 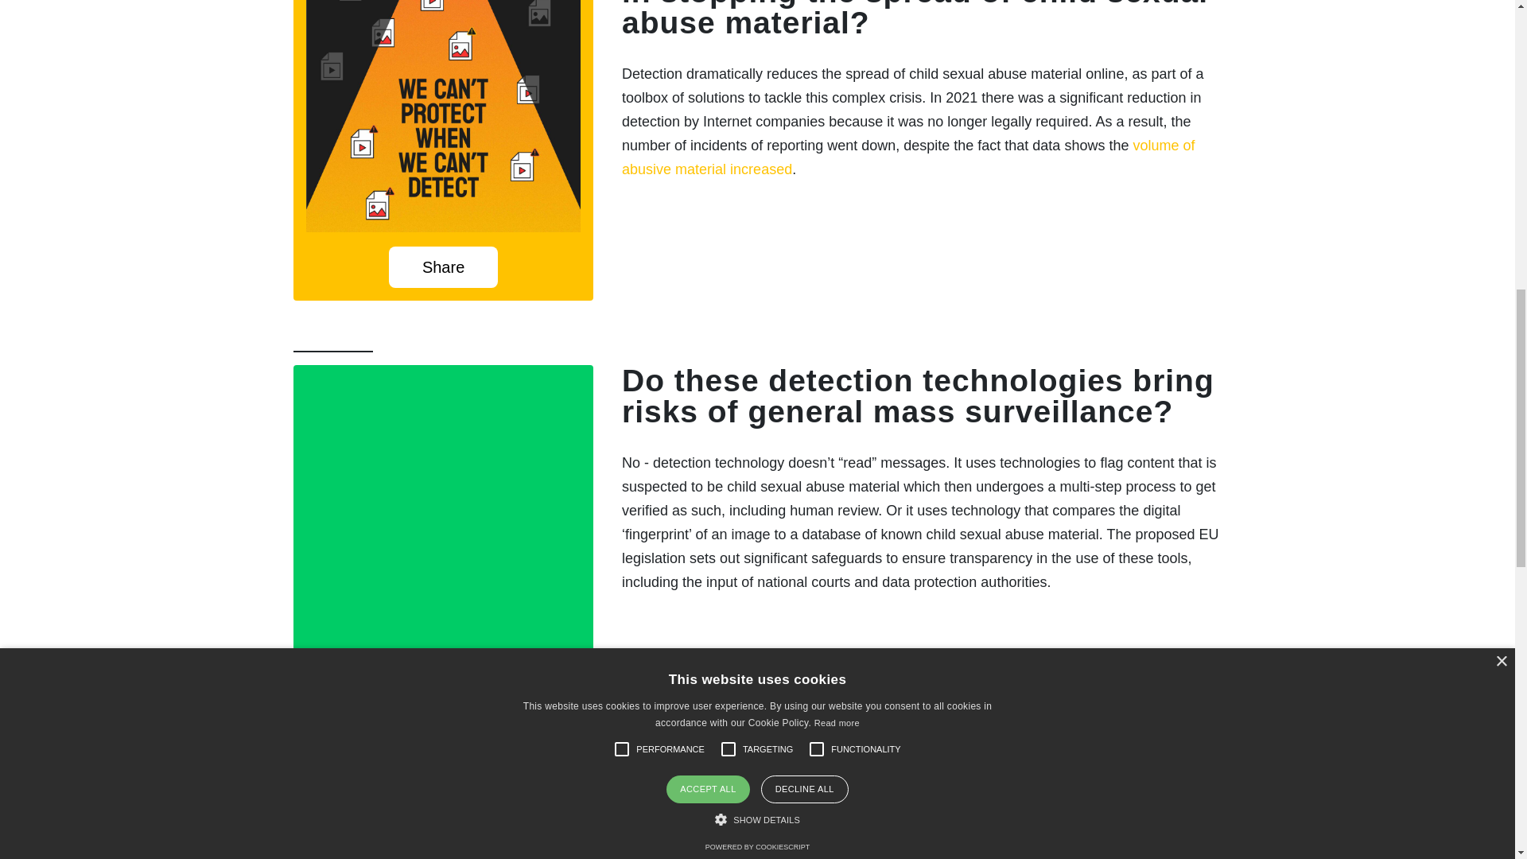 What do you see at coordinates (444, 687) in the screenshot?
I see `Share` at bounding box center [444, 687].